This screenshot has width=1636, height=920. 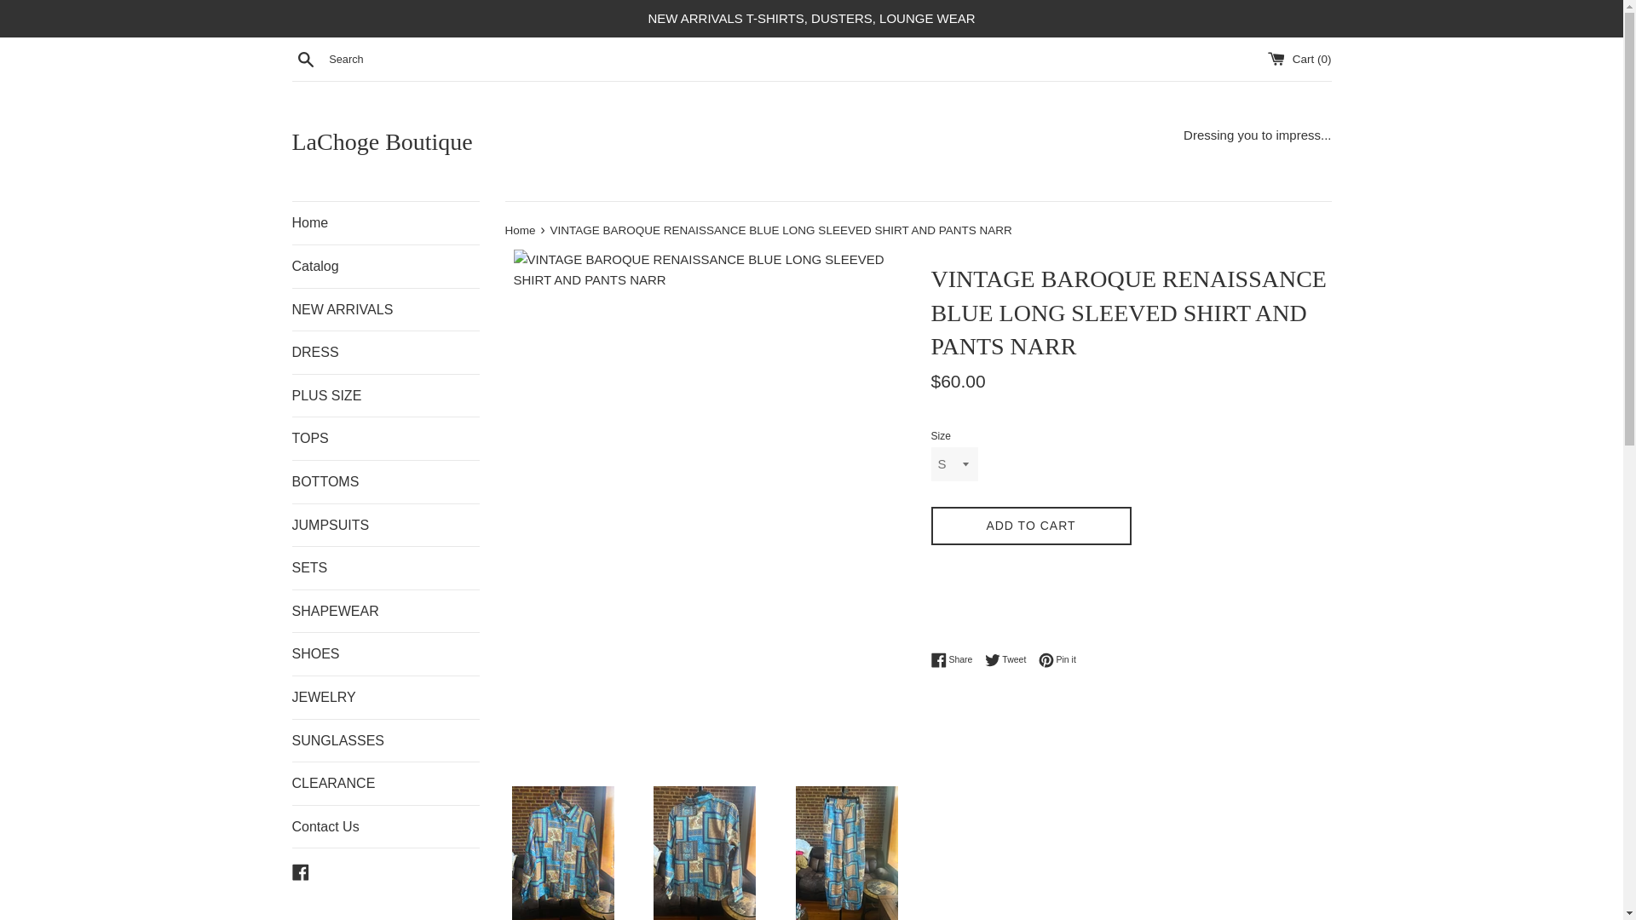 What do you see at coordinates (300, 871) in the screenshot?
I see `Facebook` at bounding box center [300, 871].